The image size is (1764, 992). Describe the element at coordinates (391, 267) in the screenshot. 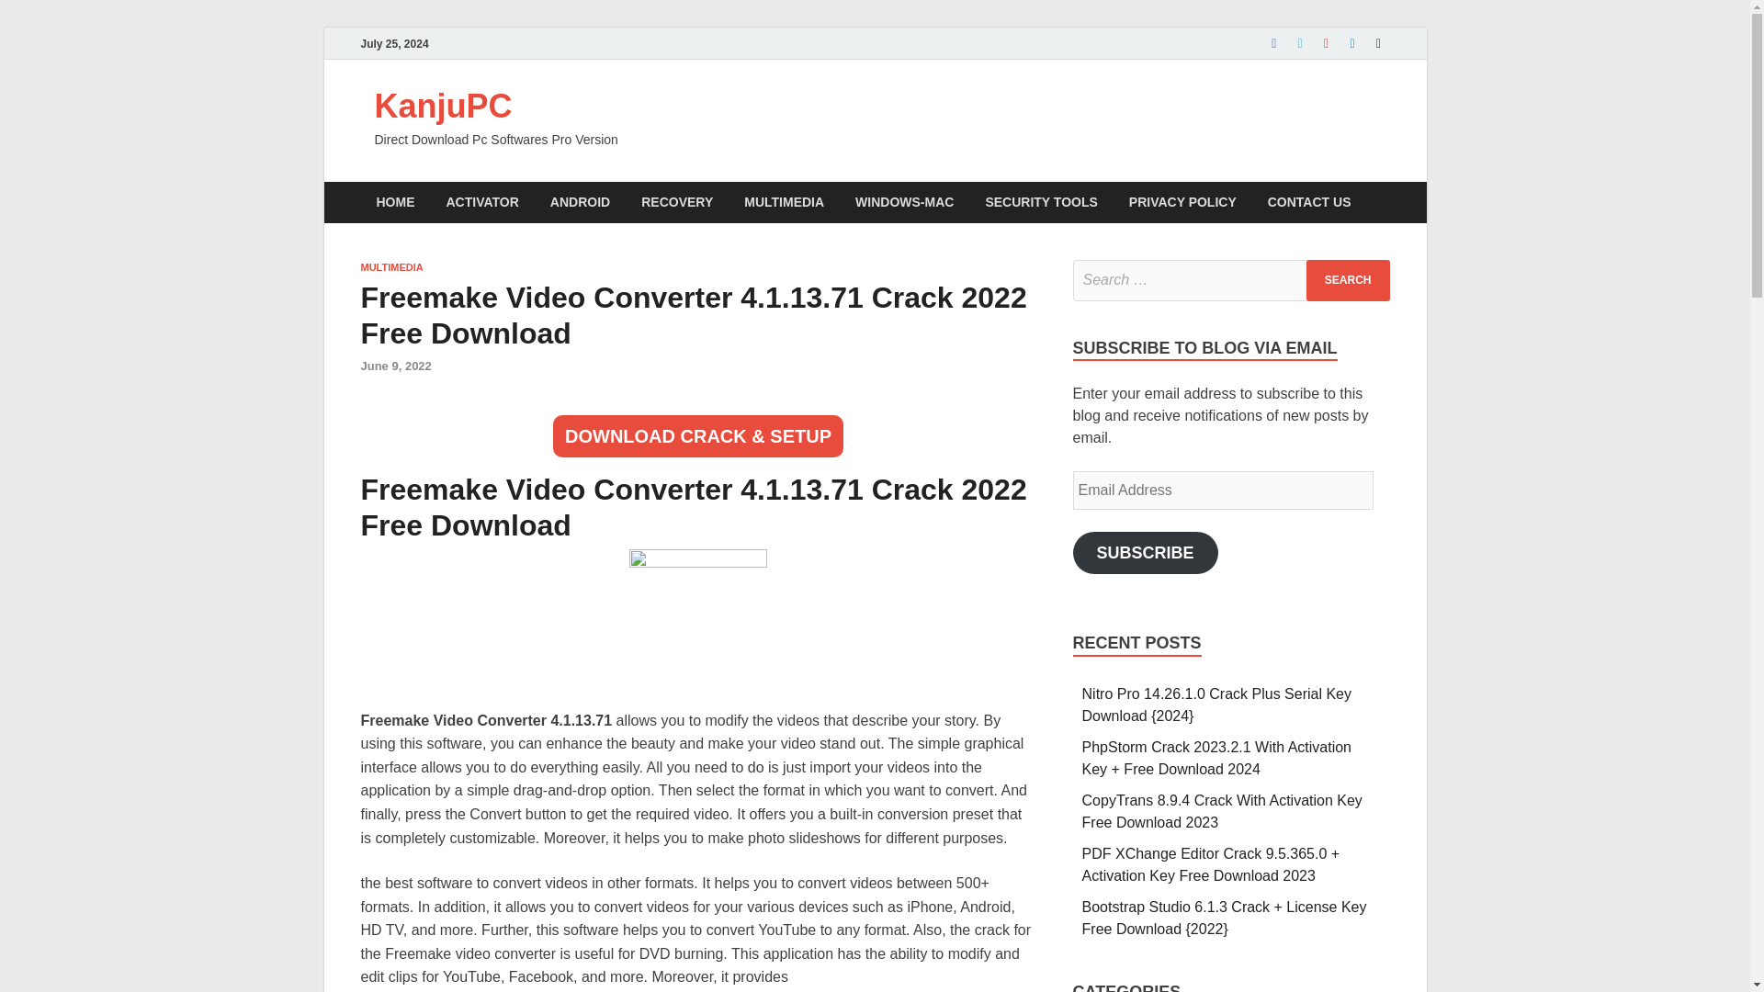

I see `MULTIMEDIA` at that location.